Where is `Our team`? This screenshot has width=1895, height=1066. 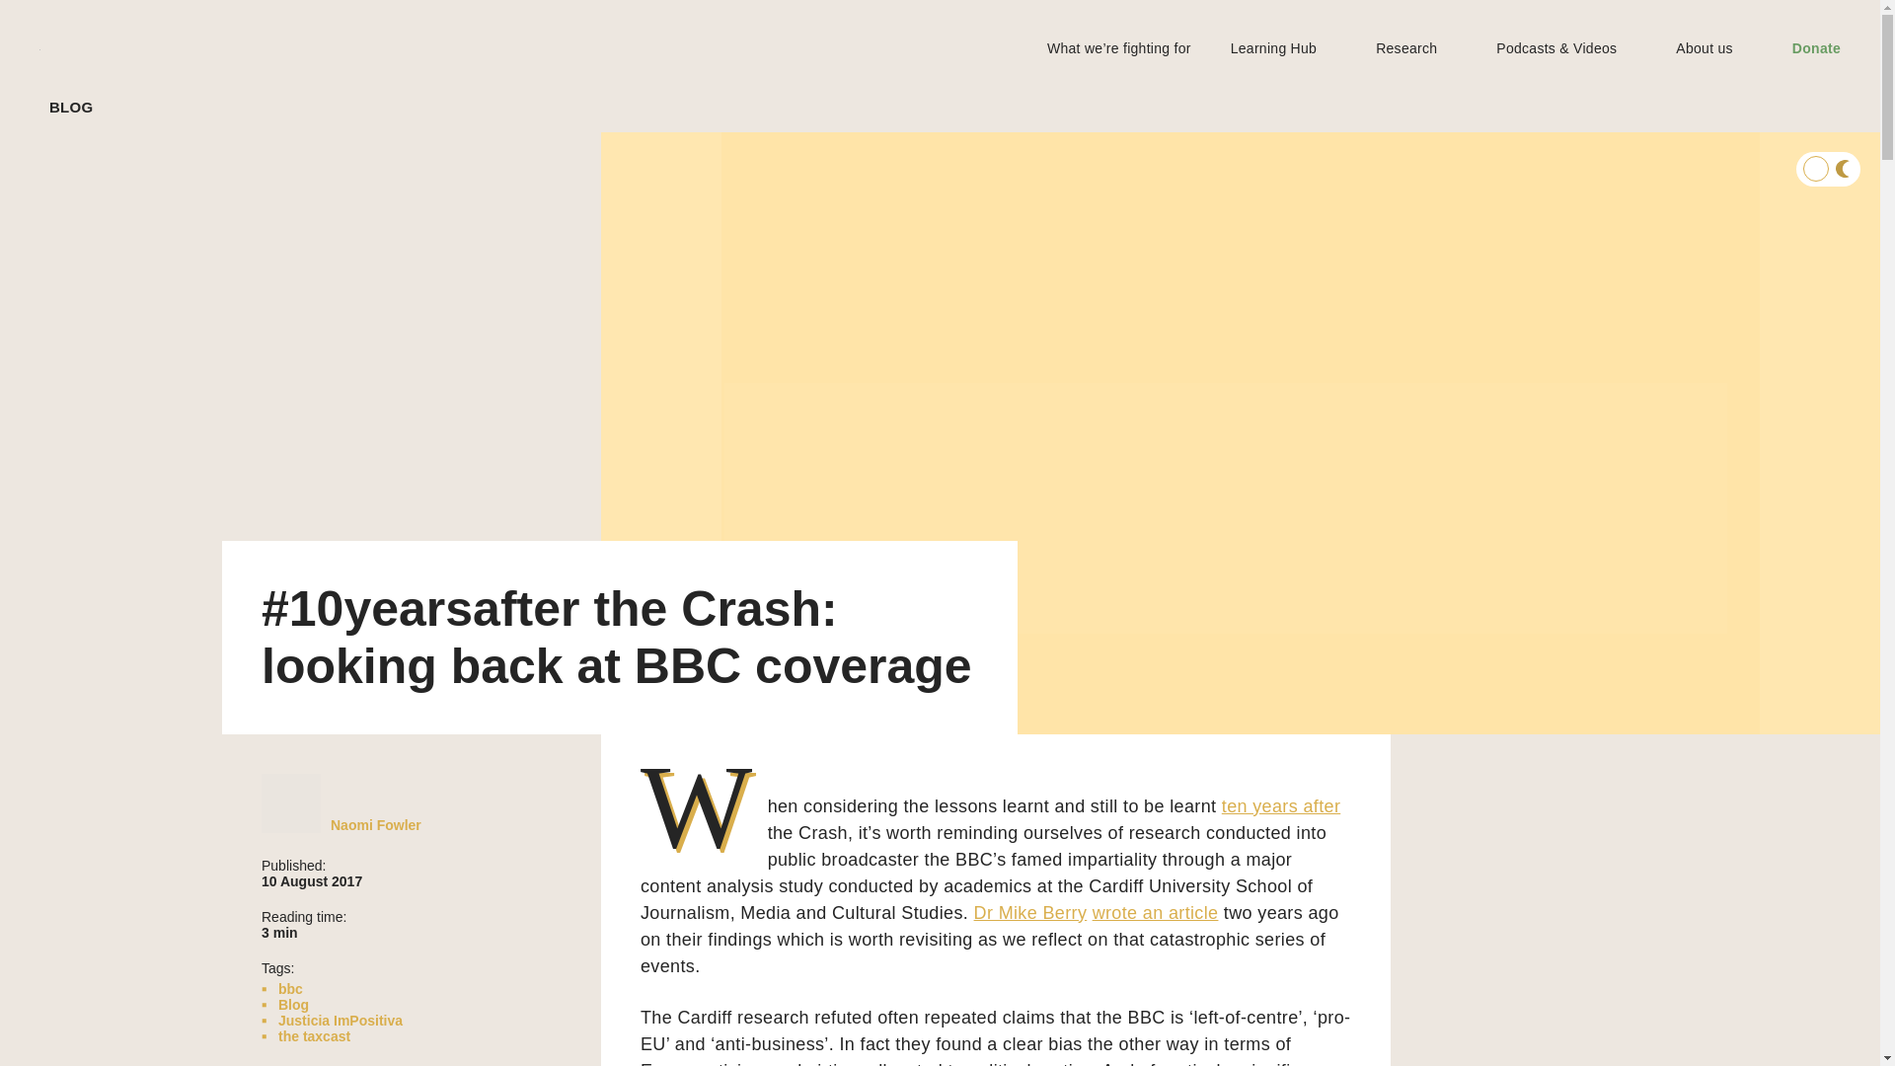
Our team is located at coordinates (116, 351).